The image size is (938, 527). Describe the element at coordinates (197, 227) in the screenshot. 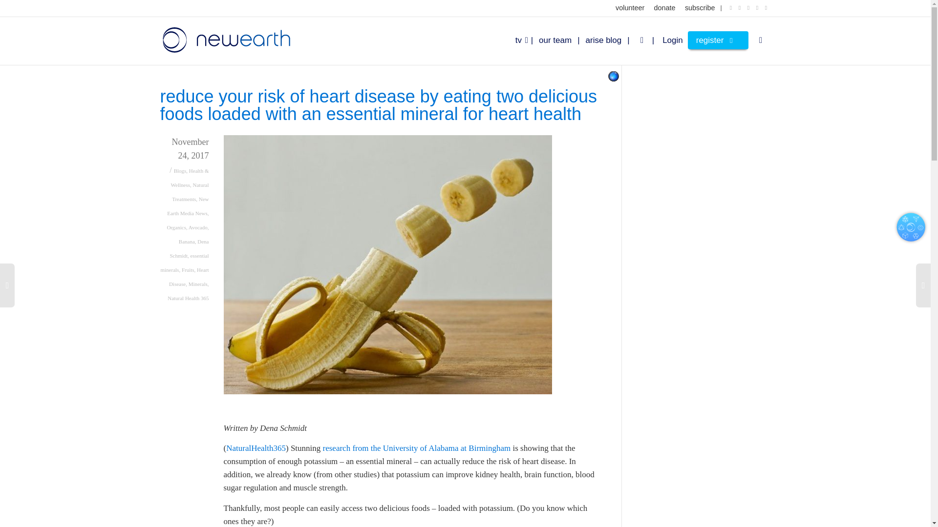

I see `Avocado` at that location.